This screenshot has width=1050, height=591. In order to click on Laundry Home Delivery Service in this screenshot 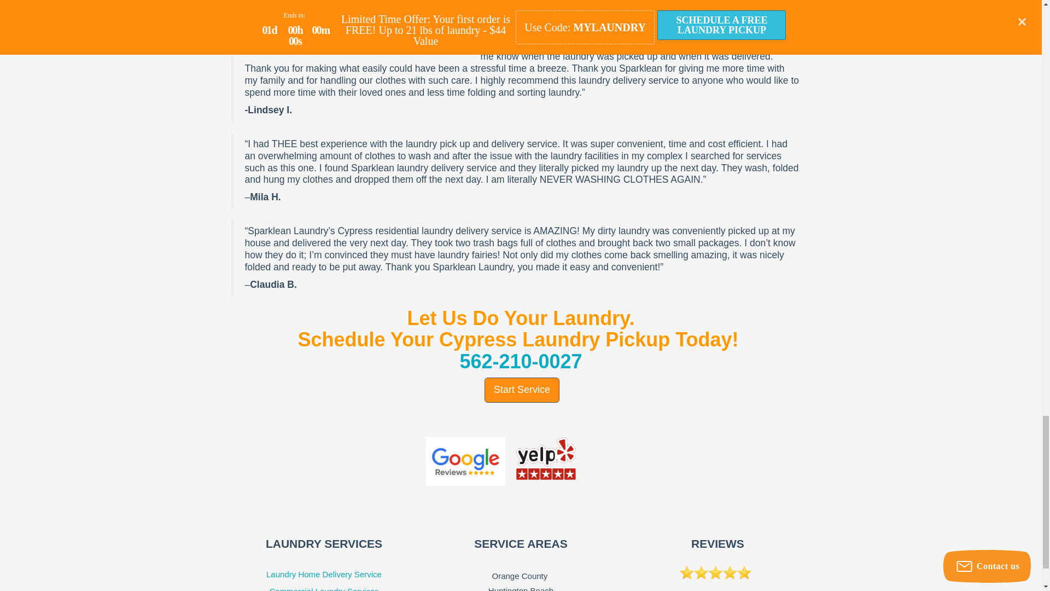, I will do `click(324, 575)`.